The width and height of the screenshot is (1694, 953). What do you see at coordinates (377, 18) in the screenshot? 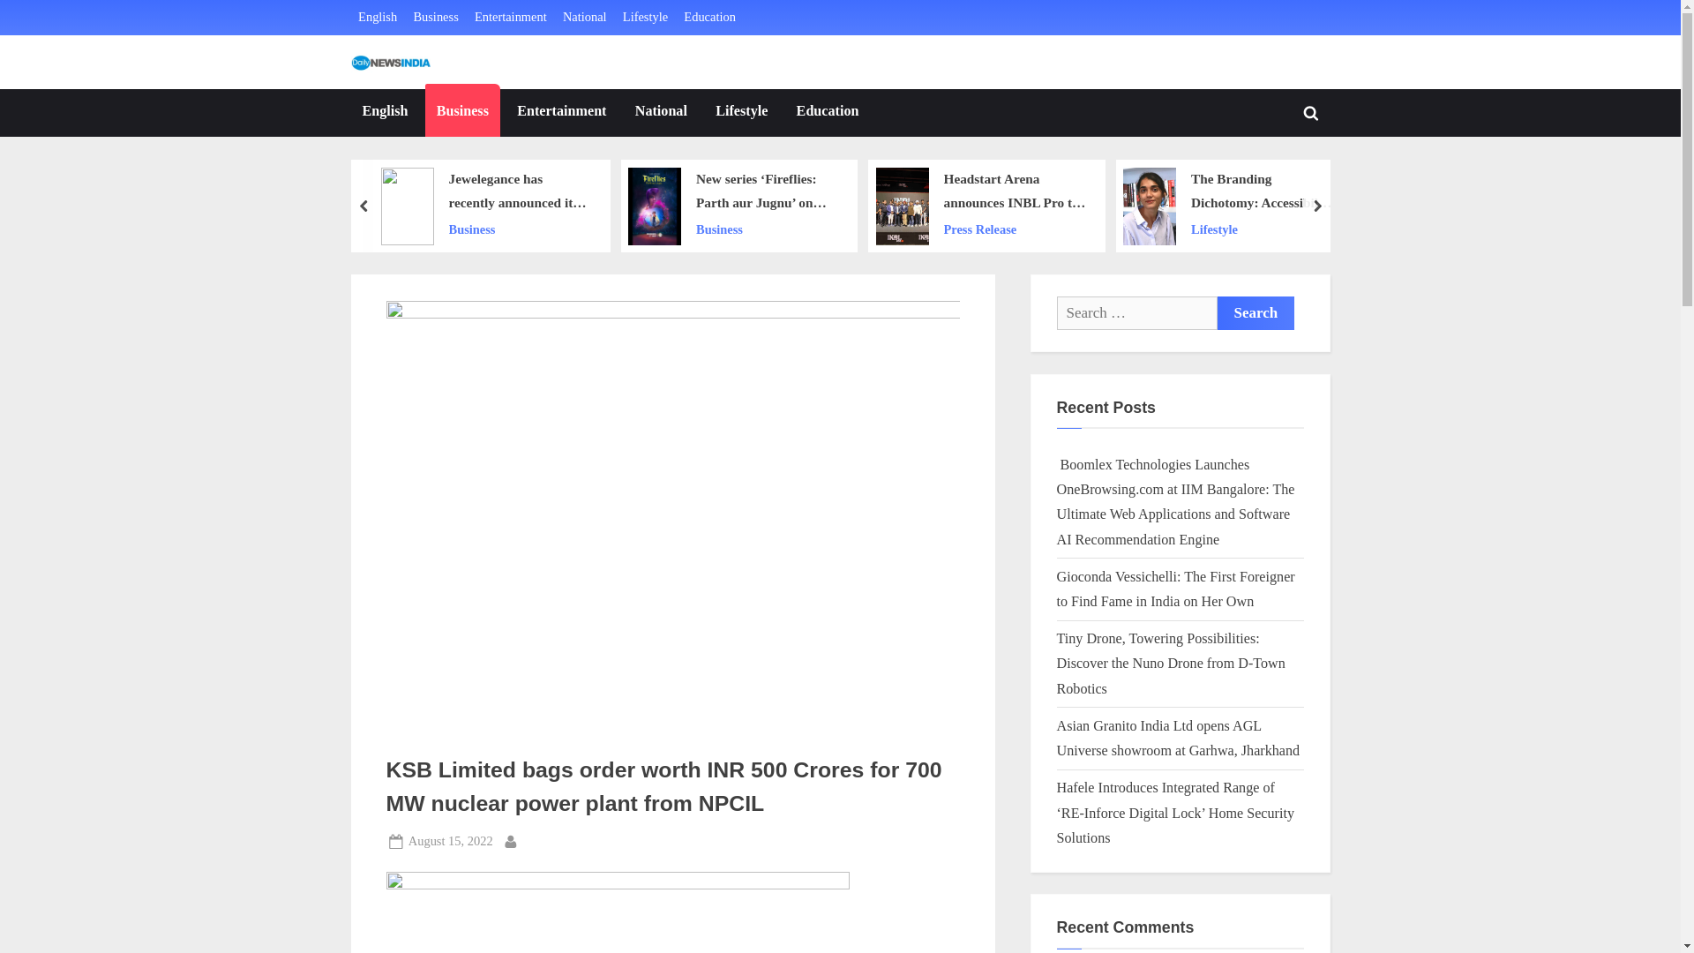
I see `English` at bounding box center [377, 18].